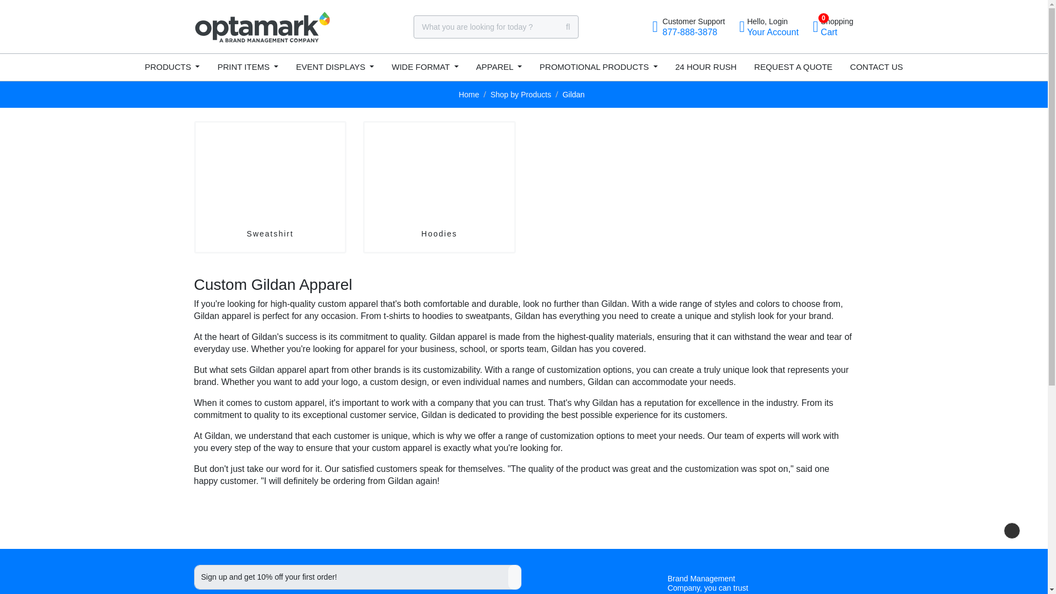 The image size is (1056, 594). Describe the element at coordinates (172, 67) in the screenshot. I see `Login` at that location.